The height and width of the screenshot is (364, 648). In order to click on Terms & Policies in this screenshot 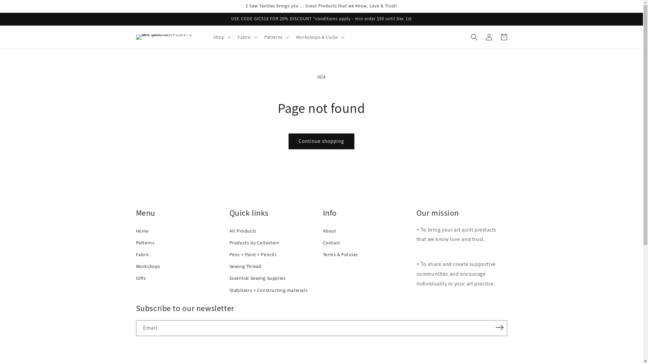, I will do `click(368, 255)`.